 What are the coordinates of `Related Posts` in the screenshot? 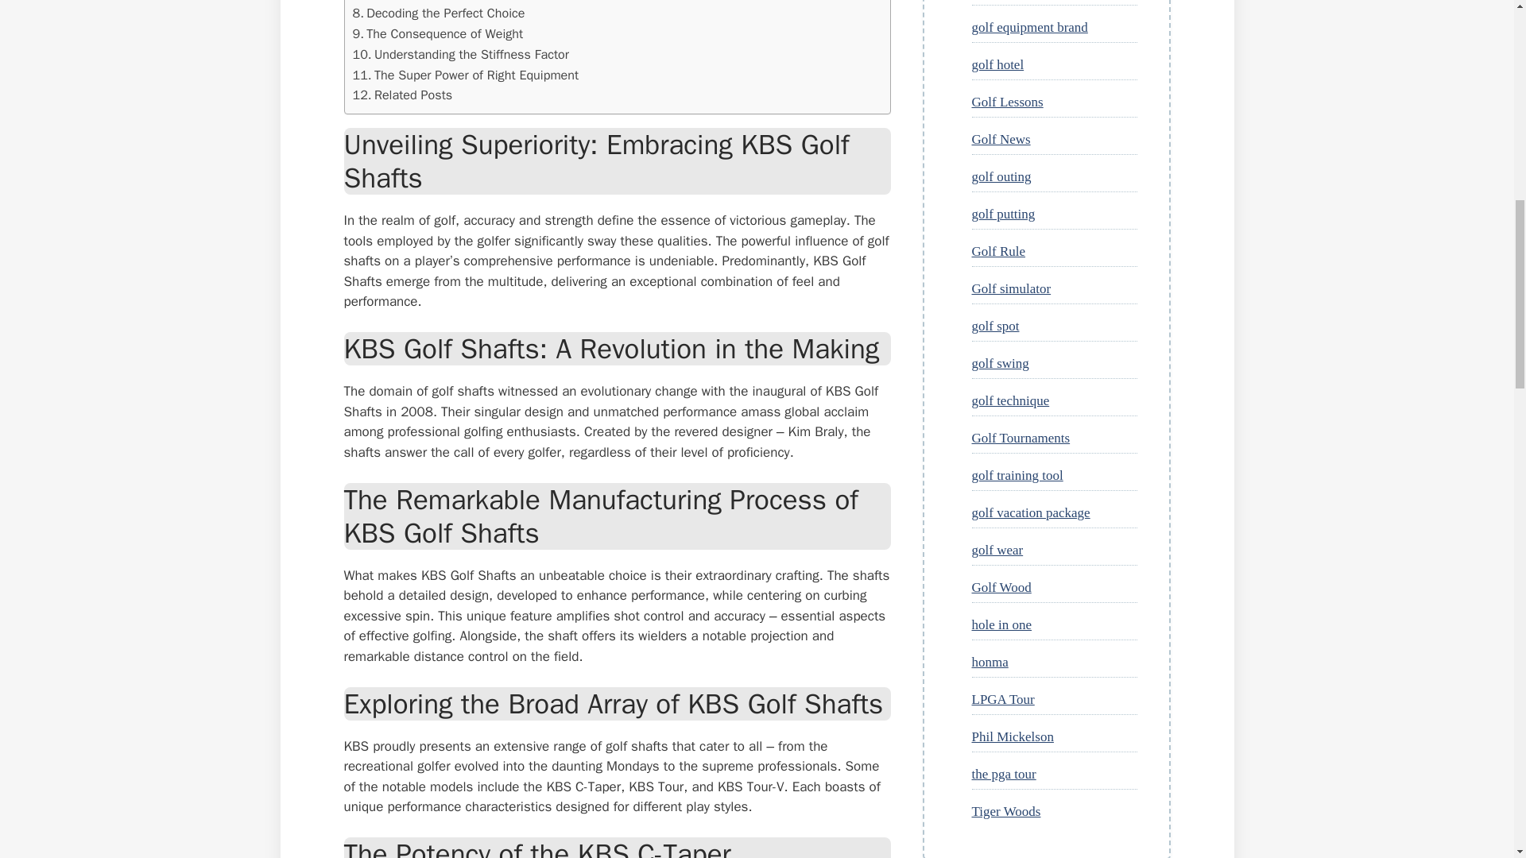 It's located at (402, 95).